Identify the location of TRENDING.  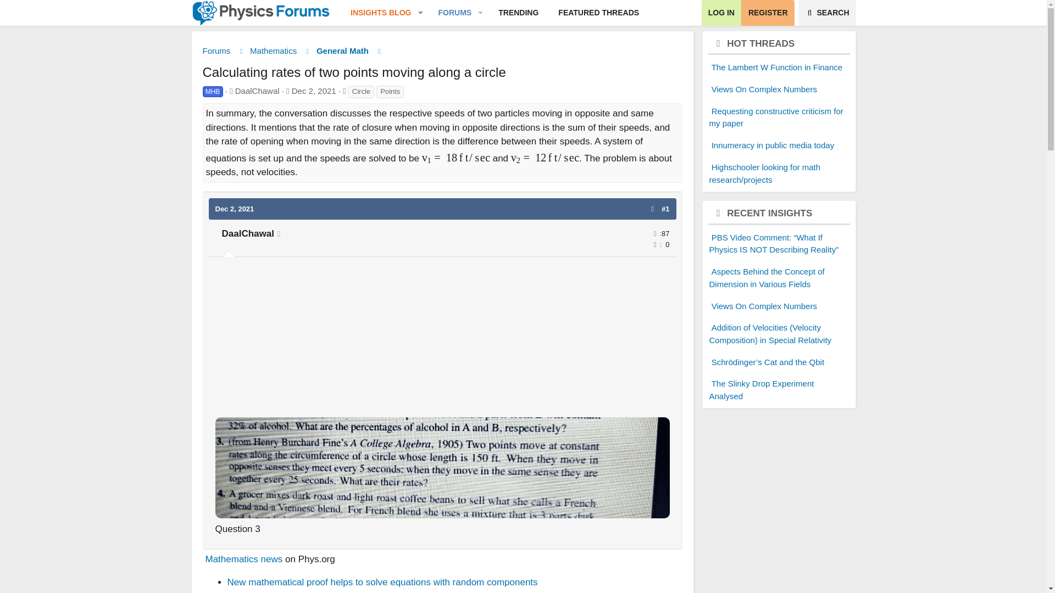
(768, 13).